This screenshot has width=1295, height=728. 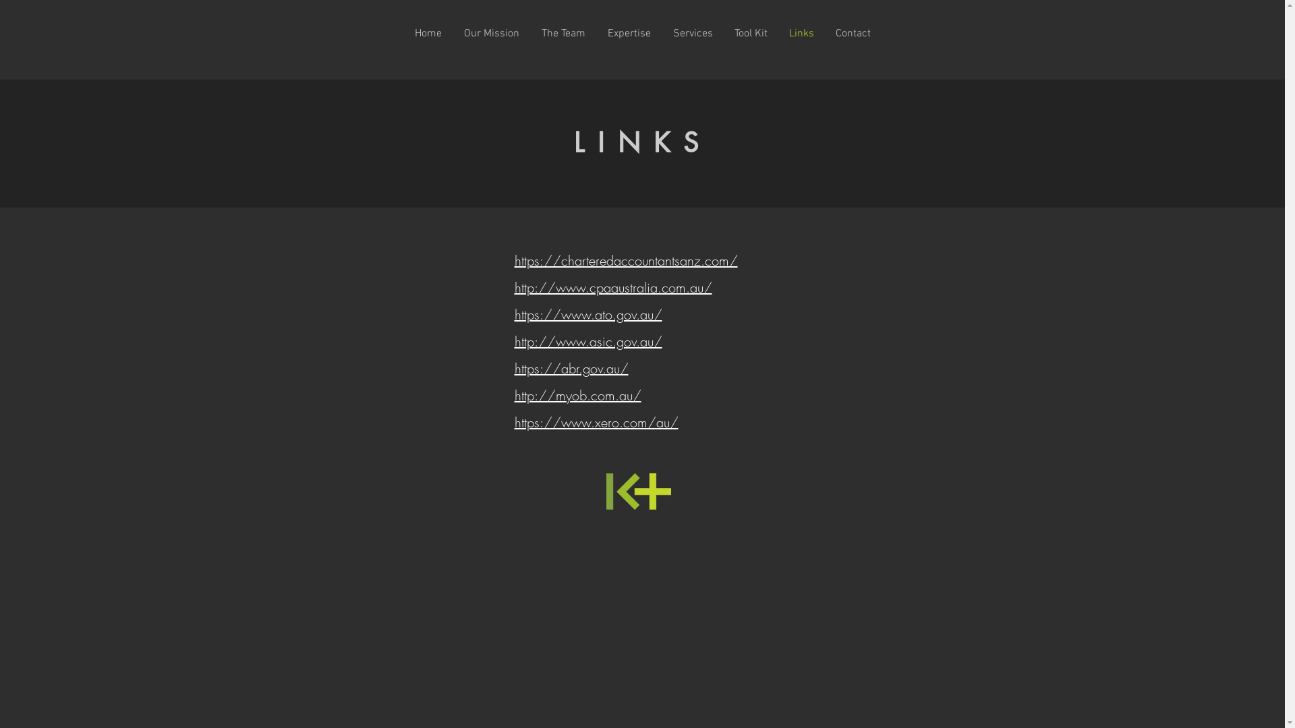 What do you see at coordinates (596, 422) in the screenshot?
I see `https://www.xero.com/au/` at bounding box center [596, 422].